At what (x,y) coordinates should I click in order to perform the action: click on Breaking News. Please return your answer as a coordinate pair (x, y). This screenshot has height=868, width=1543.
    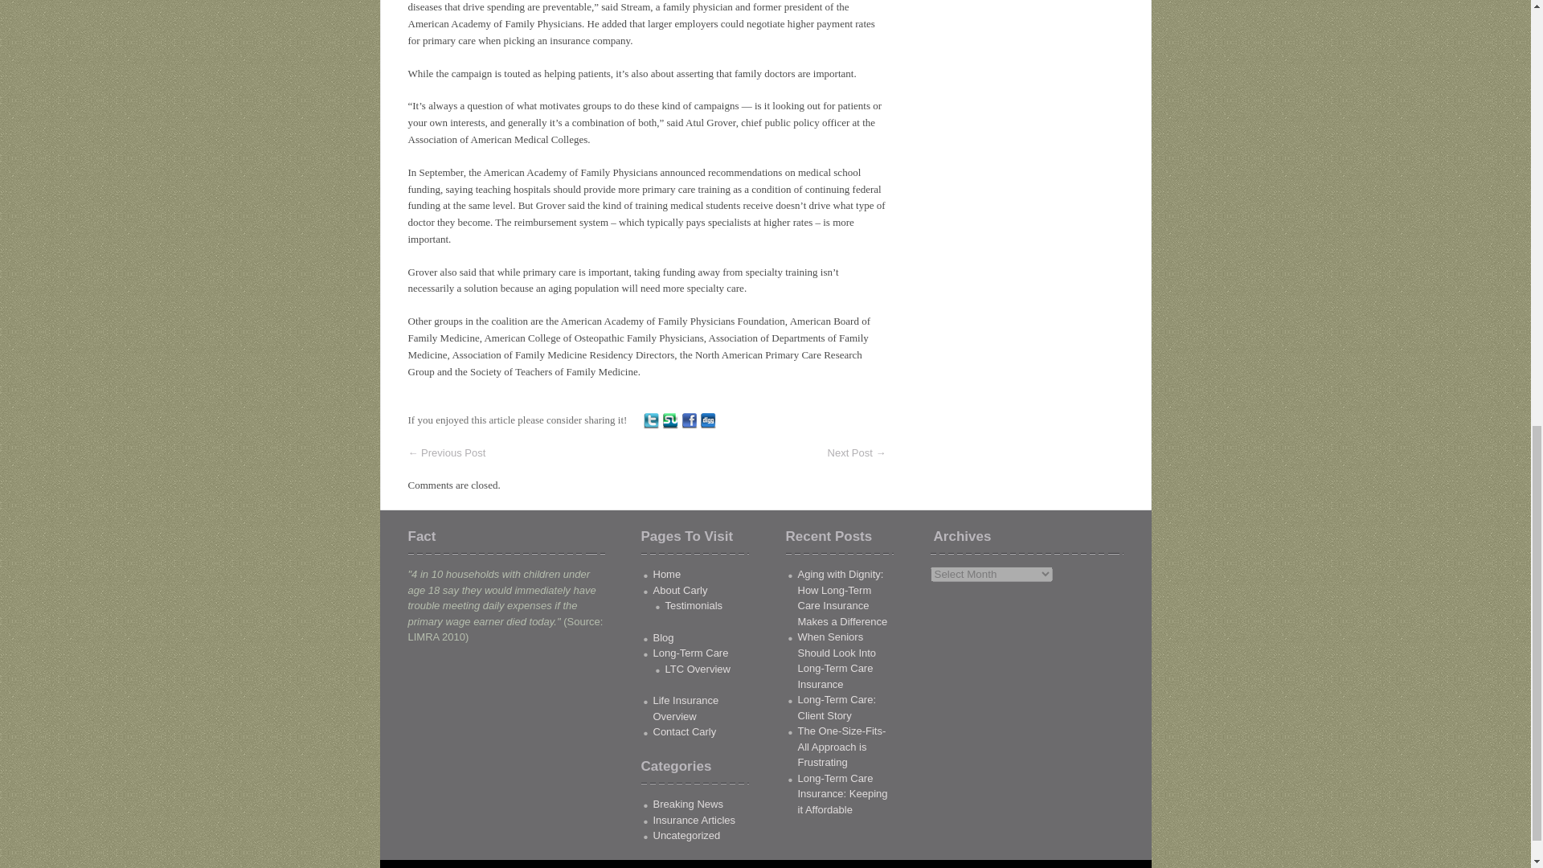
    Looking at the image, I should click on (687, 804).